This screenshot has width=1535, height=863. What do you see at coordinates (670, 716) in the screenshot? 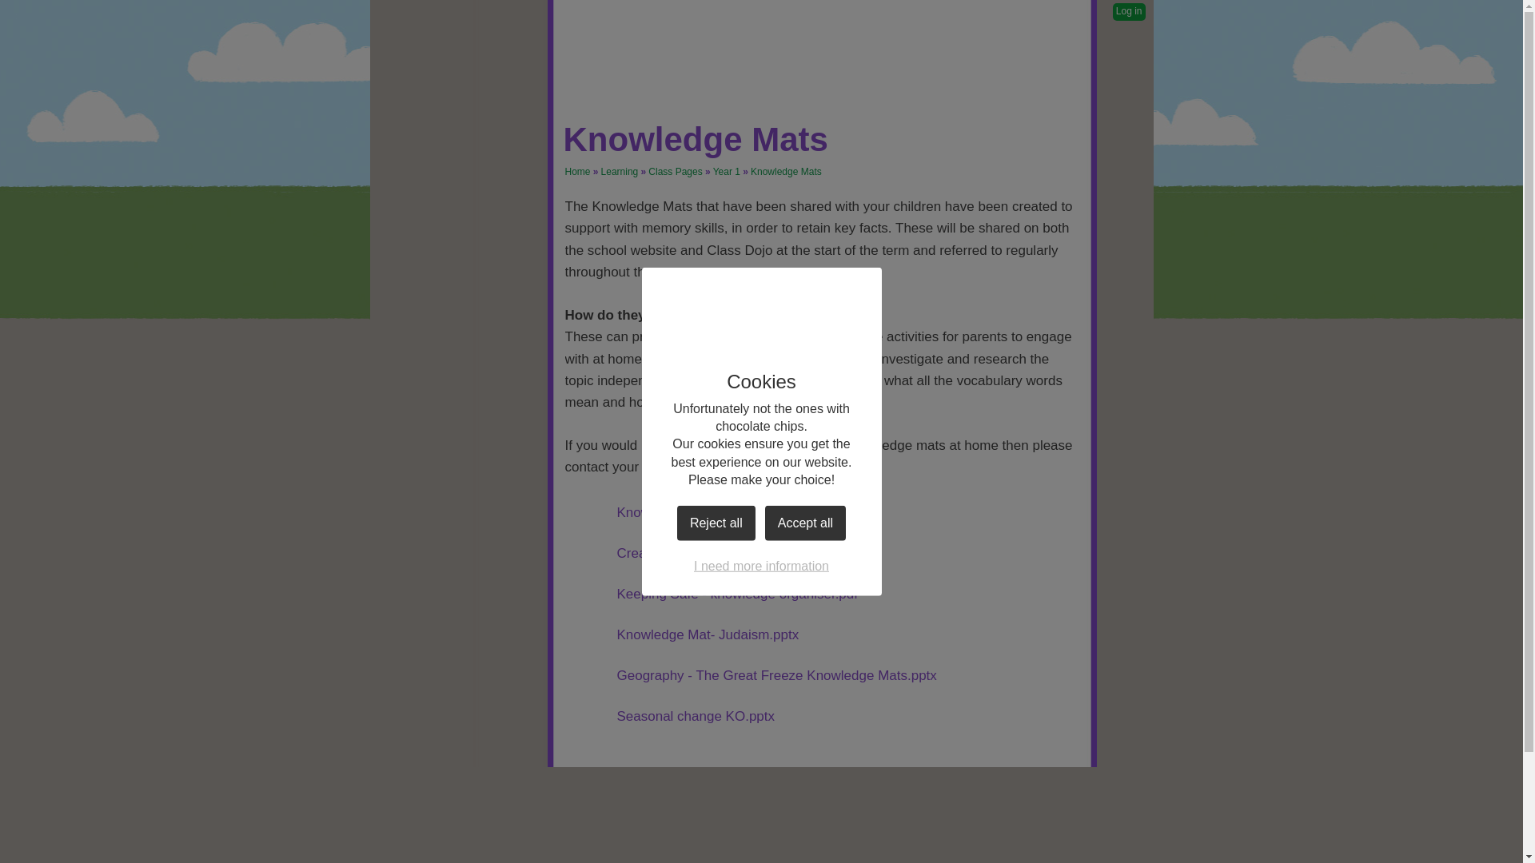
I see `Seasonal change KO.pptx` at bounding box center [670, 716].